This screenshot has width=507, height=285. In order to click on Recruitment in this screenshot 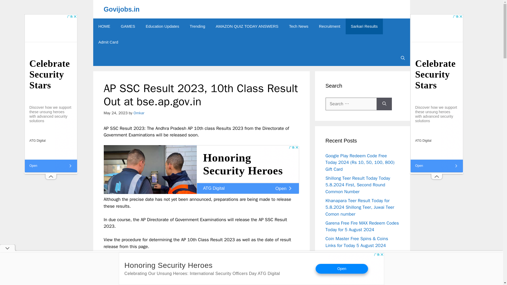, I will do `click(330, 26)`.